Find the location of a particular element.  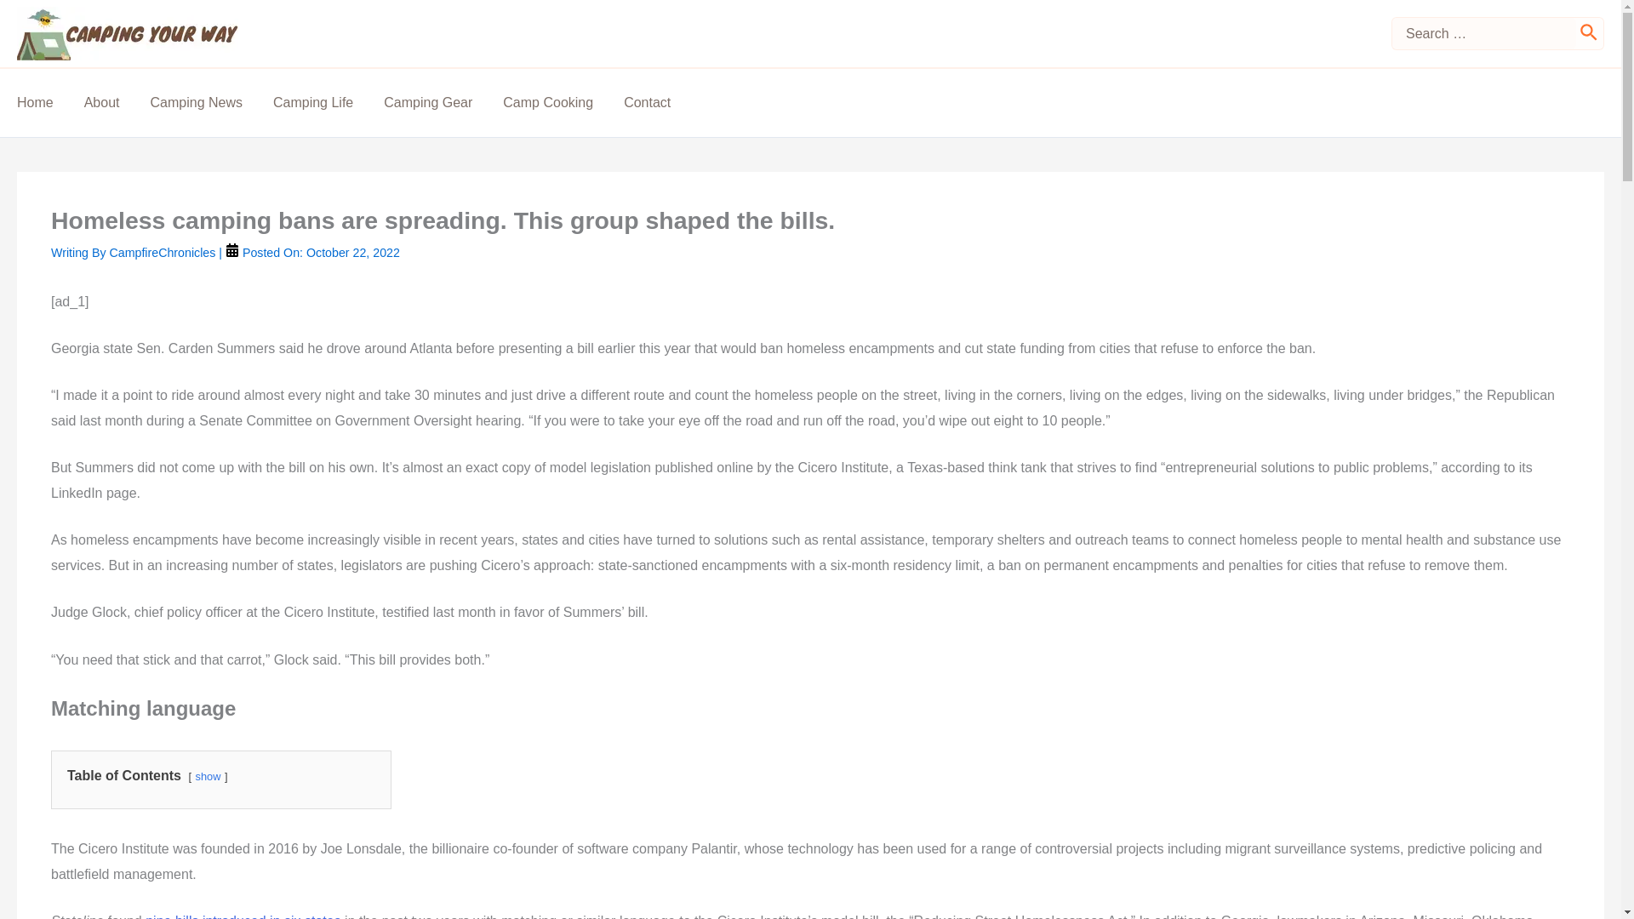

View all posts by CampfireChronicles is located at coordinates (163, 252).